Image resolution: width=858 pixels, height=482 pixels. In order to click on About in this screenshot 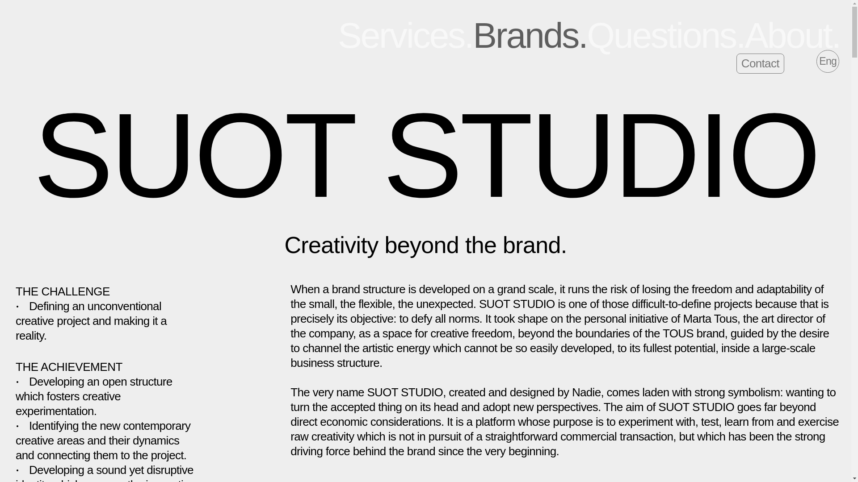, I will do `click(792, 35)`.